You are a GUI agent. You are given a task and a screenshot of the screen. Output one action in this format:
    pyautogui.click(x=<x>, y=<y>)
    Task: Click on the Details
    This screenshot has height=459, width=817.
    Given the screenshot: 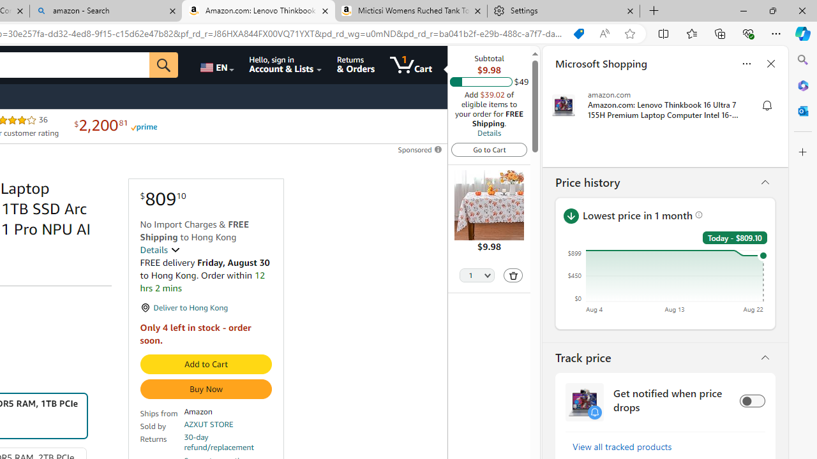 What is the action you would take?
    pyautogui.click(x=489, y=133)
    